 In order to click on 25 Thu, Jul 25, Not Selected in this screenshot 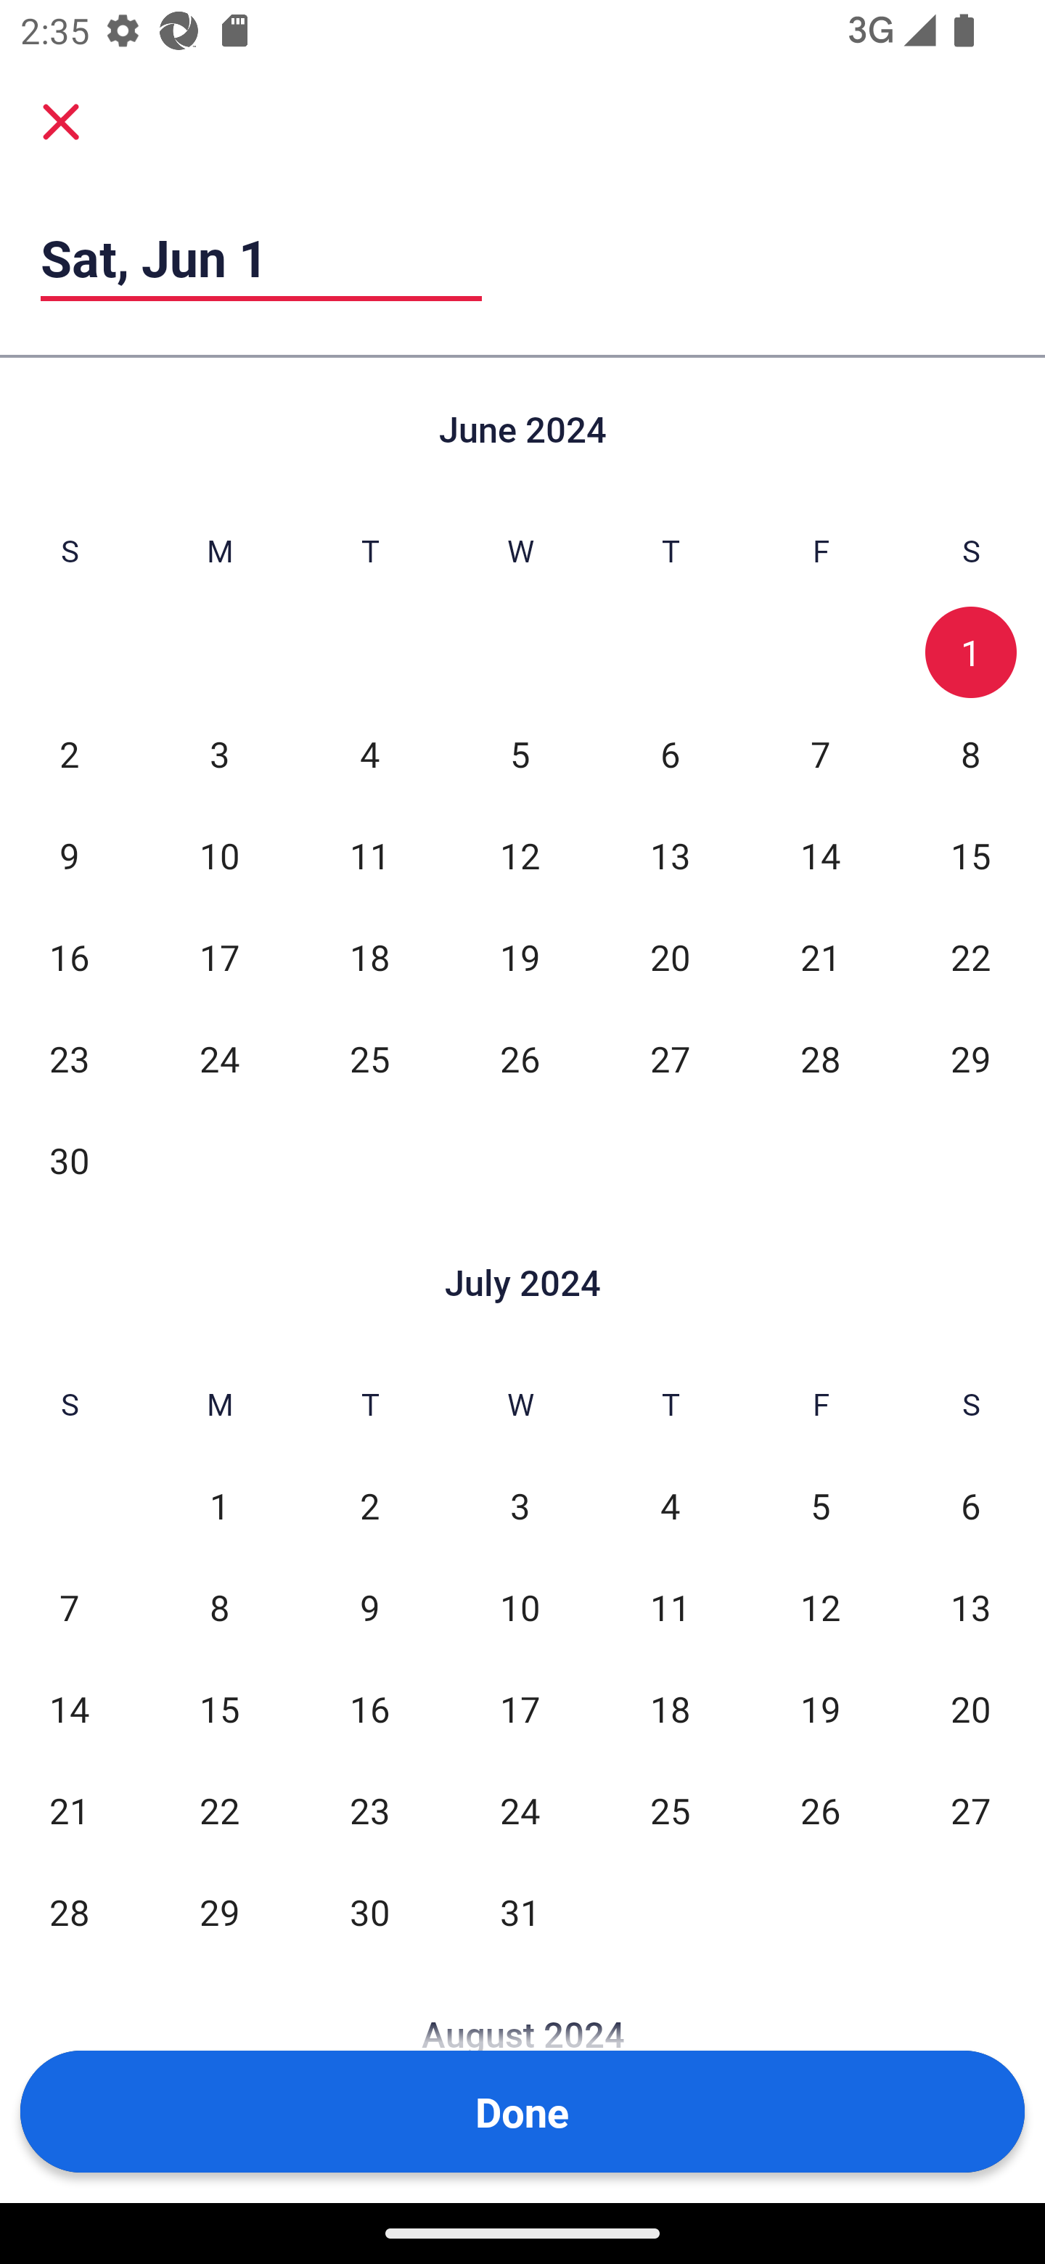, I will do `click(670, 1810)`.